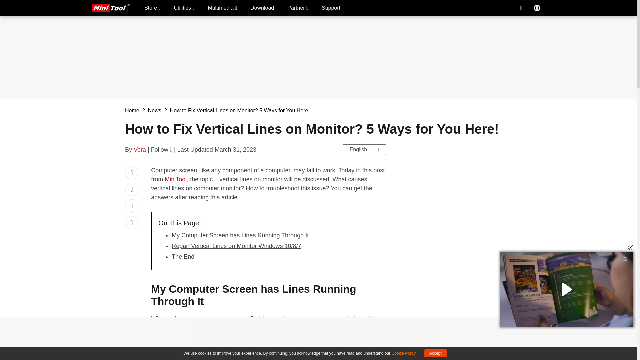 The width and height of the screenshot is (640, 360). Describe the element at coordinates (152, 8) in the screenshot. I see `Store` at that location.